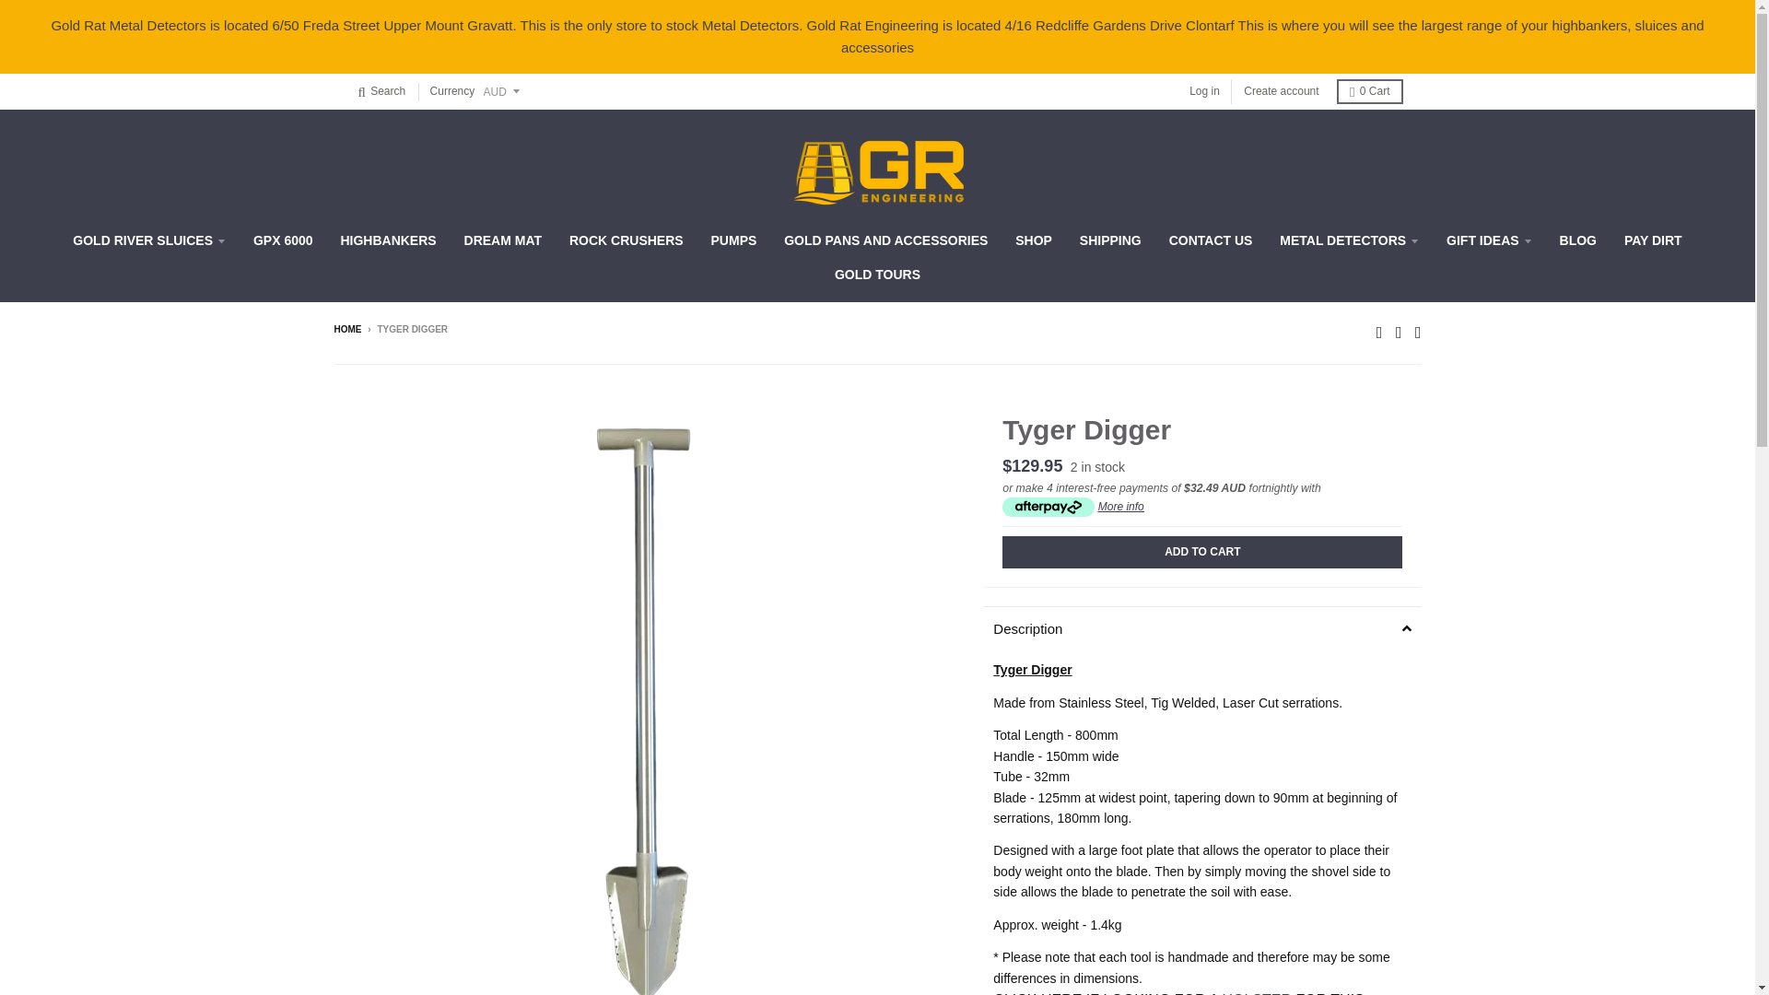  What do you see at coordinates (503, 240) in the screenshot?
I see `DREAM MAT` at bounding box center [503, 240].